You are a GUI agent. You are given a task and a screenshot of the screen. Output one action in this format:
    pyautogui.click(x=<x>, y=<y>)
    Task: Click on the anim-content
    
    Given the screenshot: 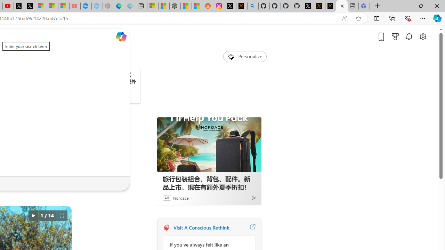 What is the action you would take?
    pyautogui.click(x=40, y=89)
    